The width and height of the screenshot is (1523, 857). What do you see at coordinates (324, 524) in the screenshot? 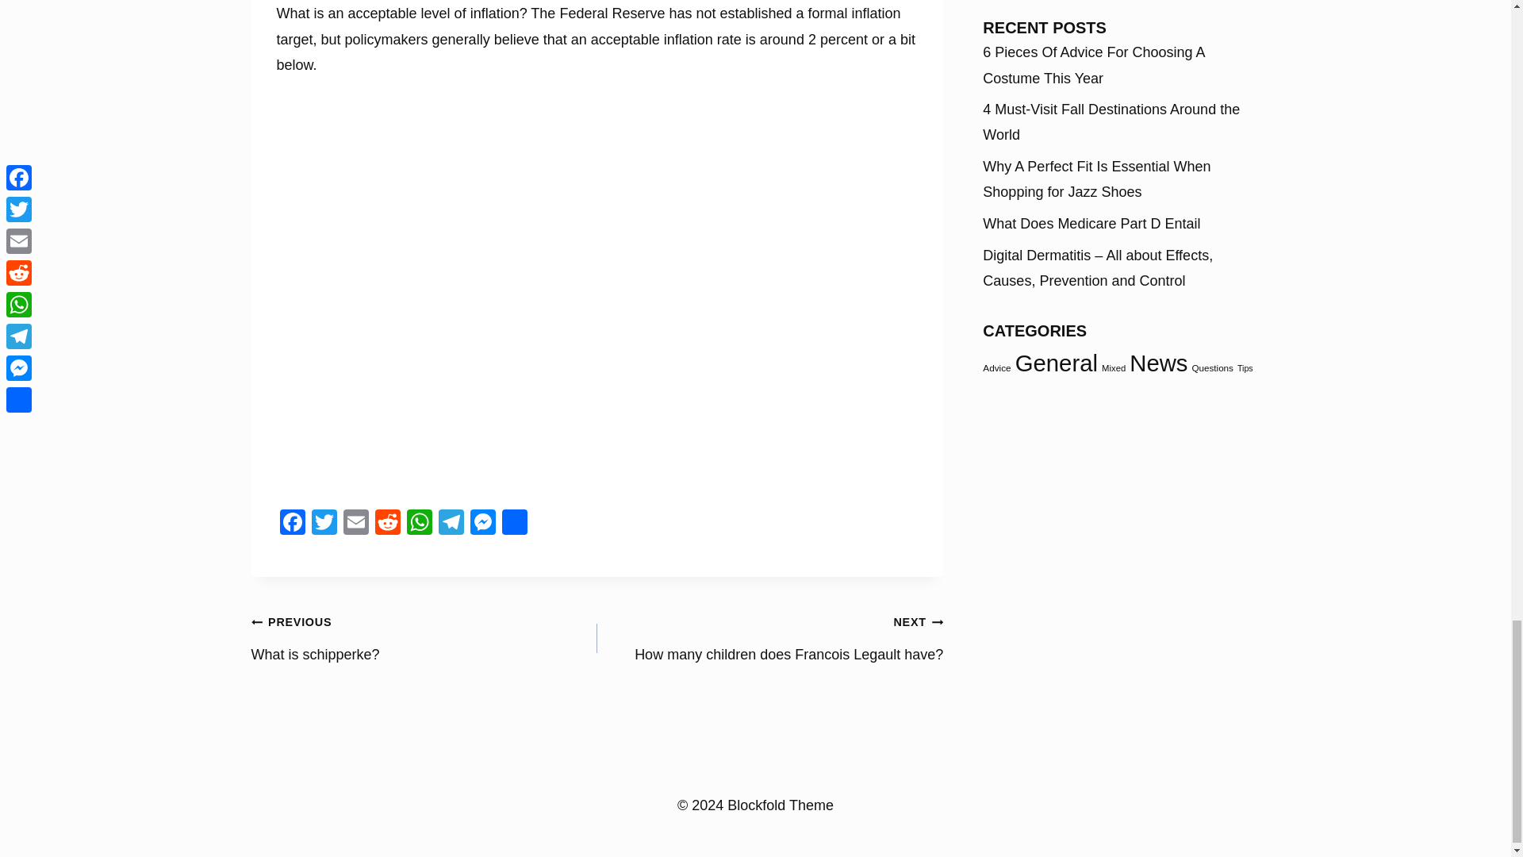
I see `Twitter` at bounding box center [324, 524].